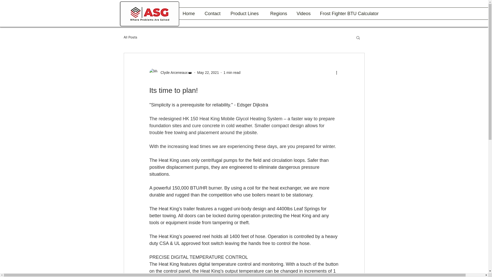 The height and width of the screenshot is (277, 492). What do you see at coordinates (190, 13) in the screenshot?
I see `Home` at bounding box center [190, 13].